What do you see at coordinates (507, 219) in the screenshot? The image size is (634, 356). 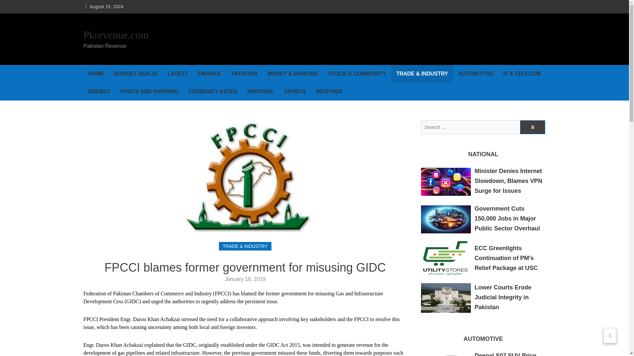 I see `Government Cuts 150,000 Jobs in Major Public Sector Overhaul` at bounding box center [507, 219].